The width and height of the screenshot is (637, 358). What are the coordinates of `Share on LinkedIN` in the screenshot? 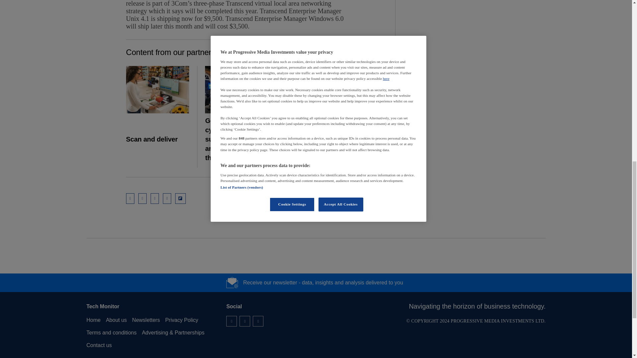 It's located at (142, 198).